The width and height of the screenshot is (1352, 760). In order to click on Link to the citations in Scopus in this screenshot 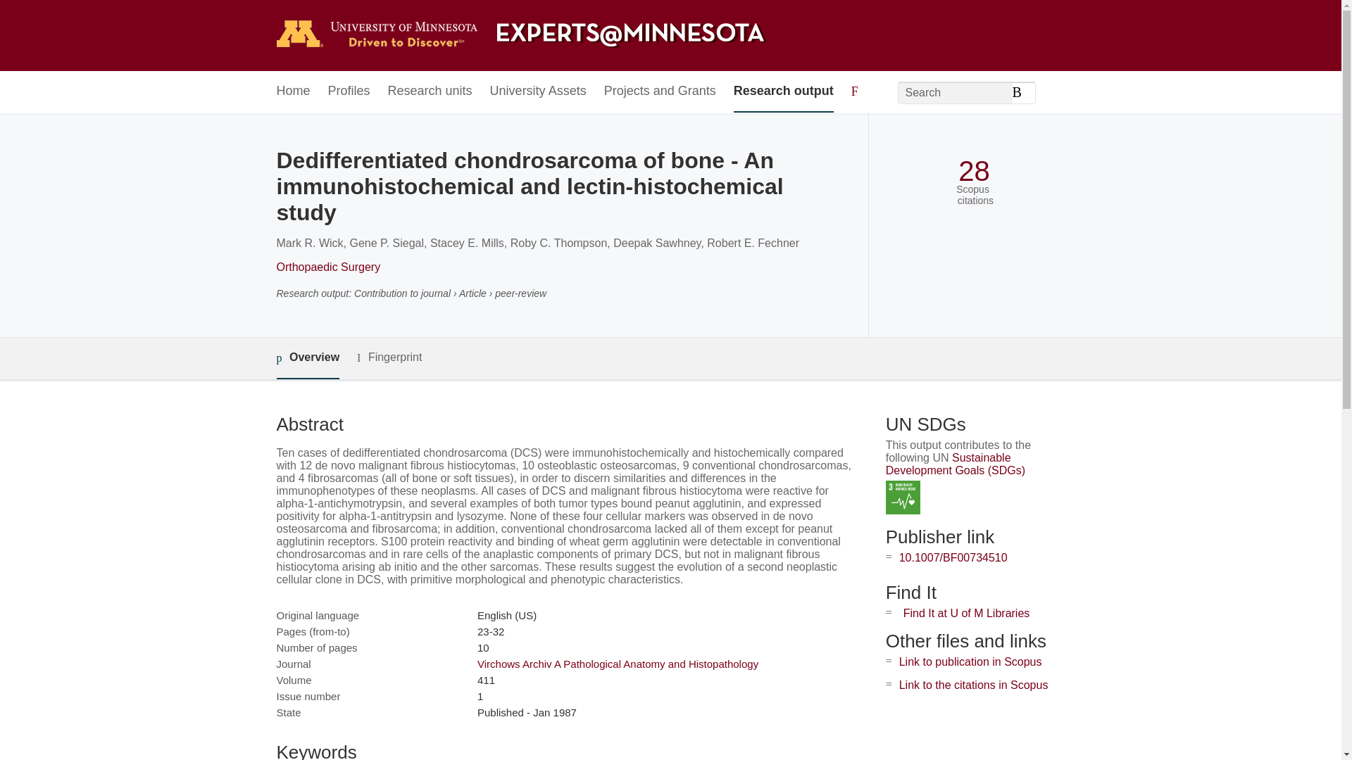, I will do `click(973, 685)`.